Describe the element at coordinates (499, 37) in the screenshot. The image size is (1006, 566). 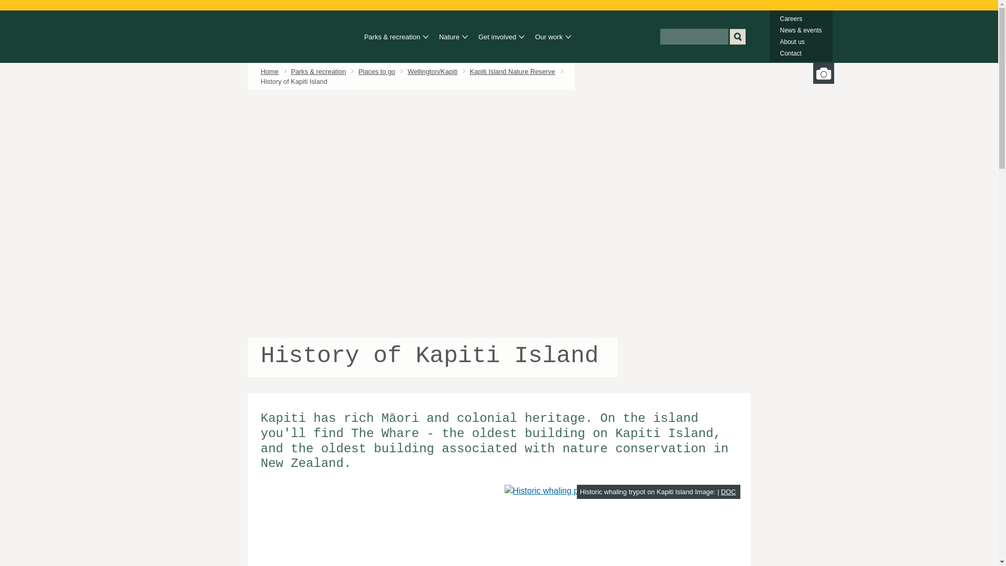
I see `Get involved` at that location.